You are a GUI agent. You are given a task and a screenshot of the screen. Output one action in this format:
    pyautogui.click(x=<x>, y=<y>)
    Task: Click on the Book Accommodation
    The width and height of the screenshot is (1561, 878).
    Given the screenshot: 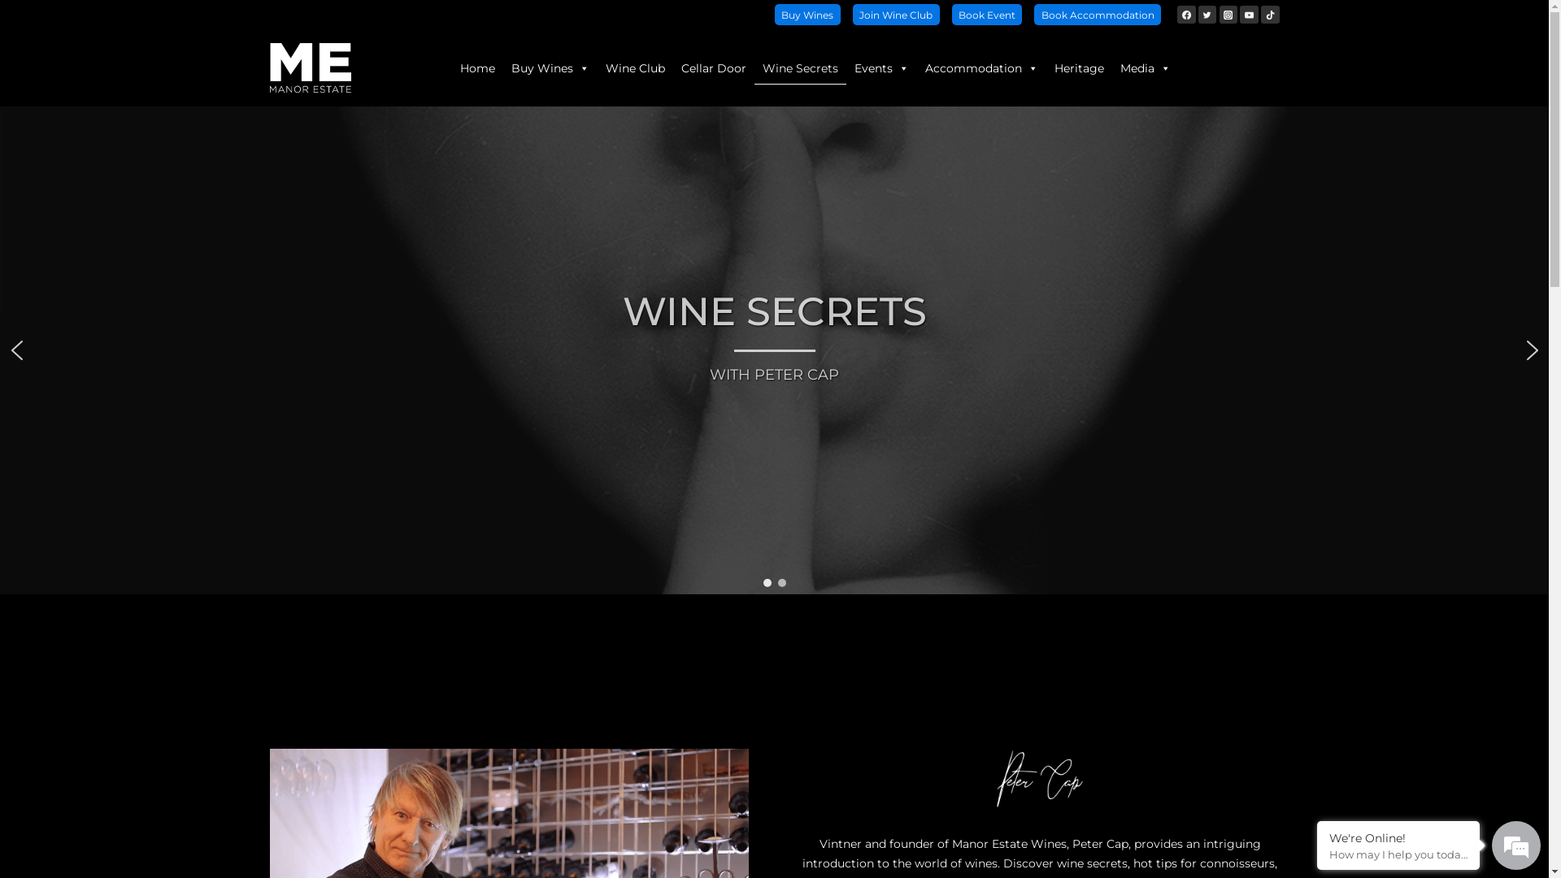 What is the action you would take?
    pyautogui.click(x=1098, y=15)
    